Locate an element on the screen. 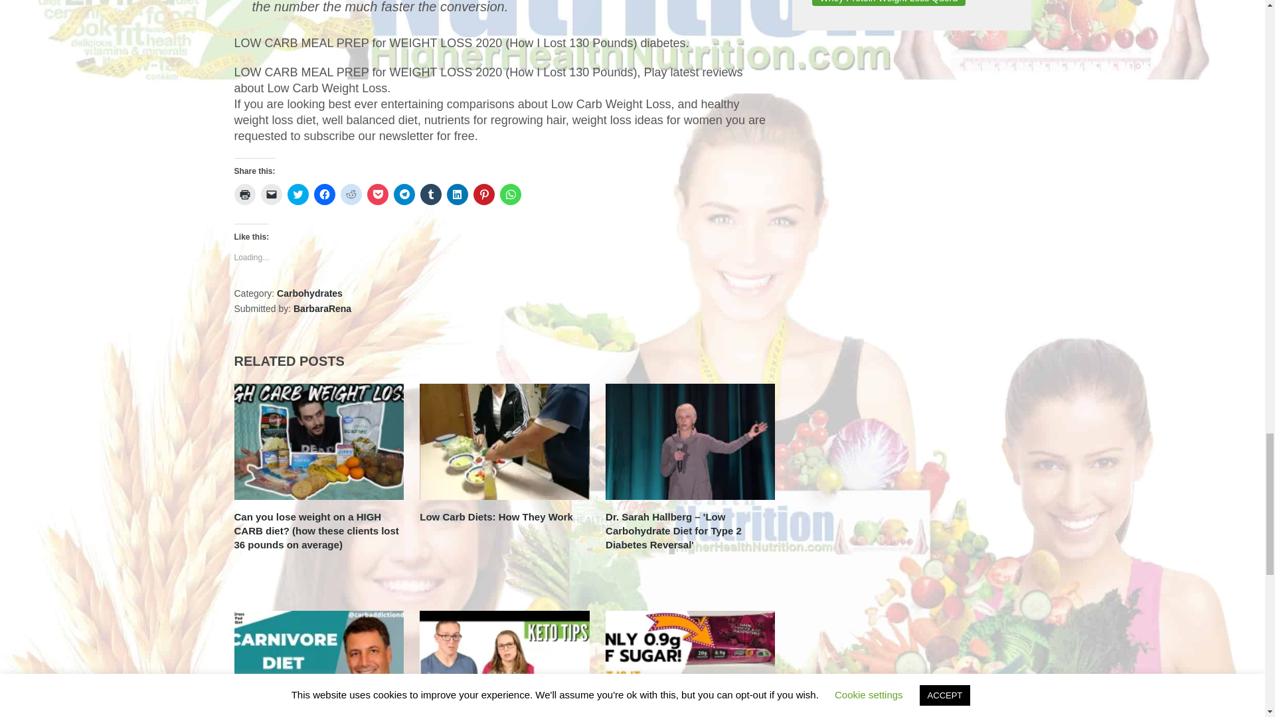 The height and width of the screenshot is (717, 1275). Click to share on Tumblr is located at coordinates (430, 194).